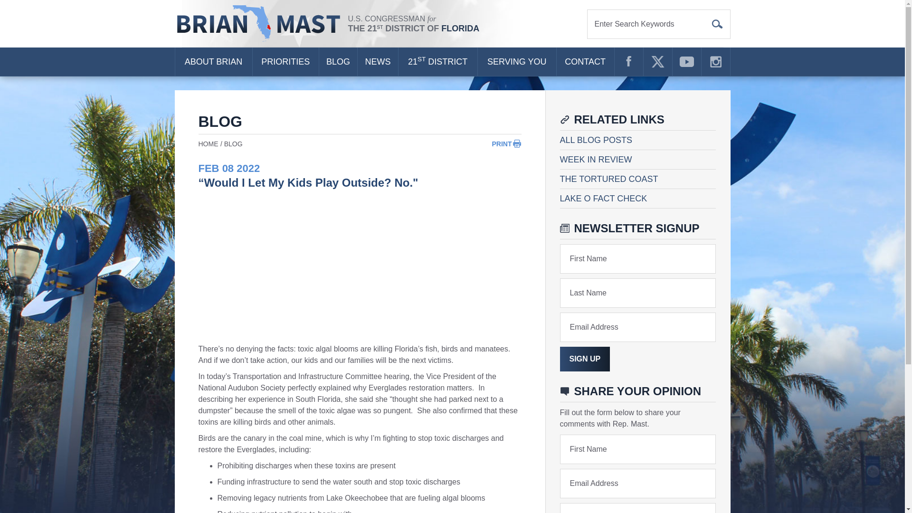 This screenshot has height=513, width=912. Describe the element at coordinates (517, 62) in the screenshot. I see `SERVING YOU` at that location.